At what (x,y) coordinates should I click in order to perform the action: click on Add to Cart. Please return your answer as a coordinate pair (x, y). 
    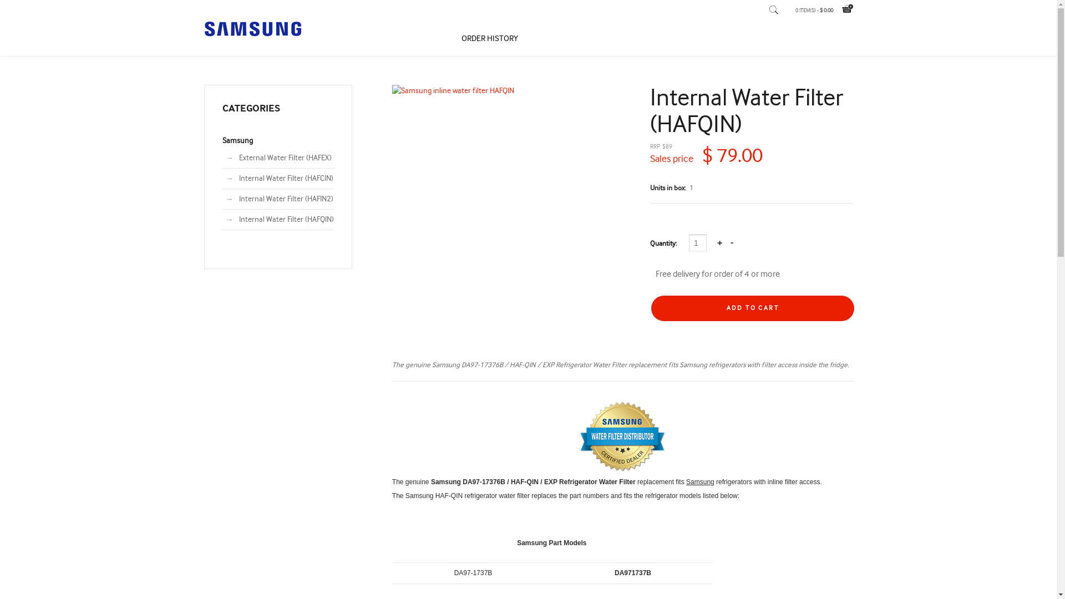
    Looking at the image, I should click on (753, 308).